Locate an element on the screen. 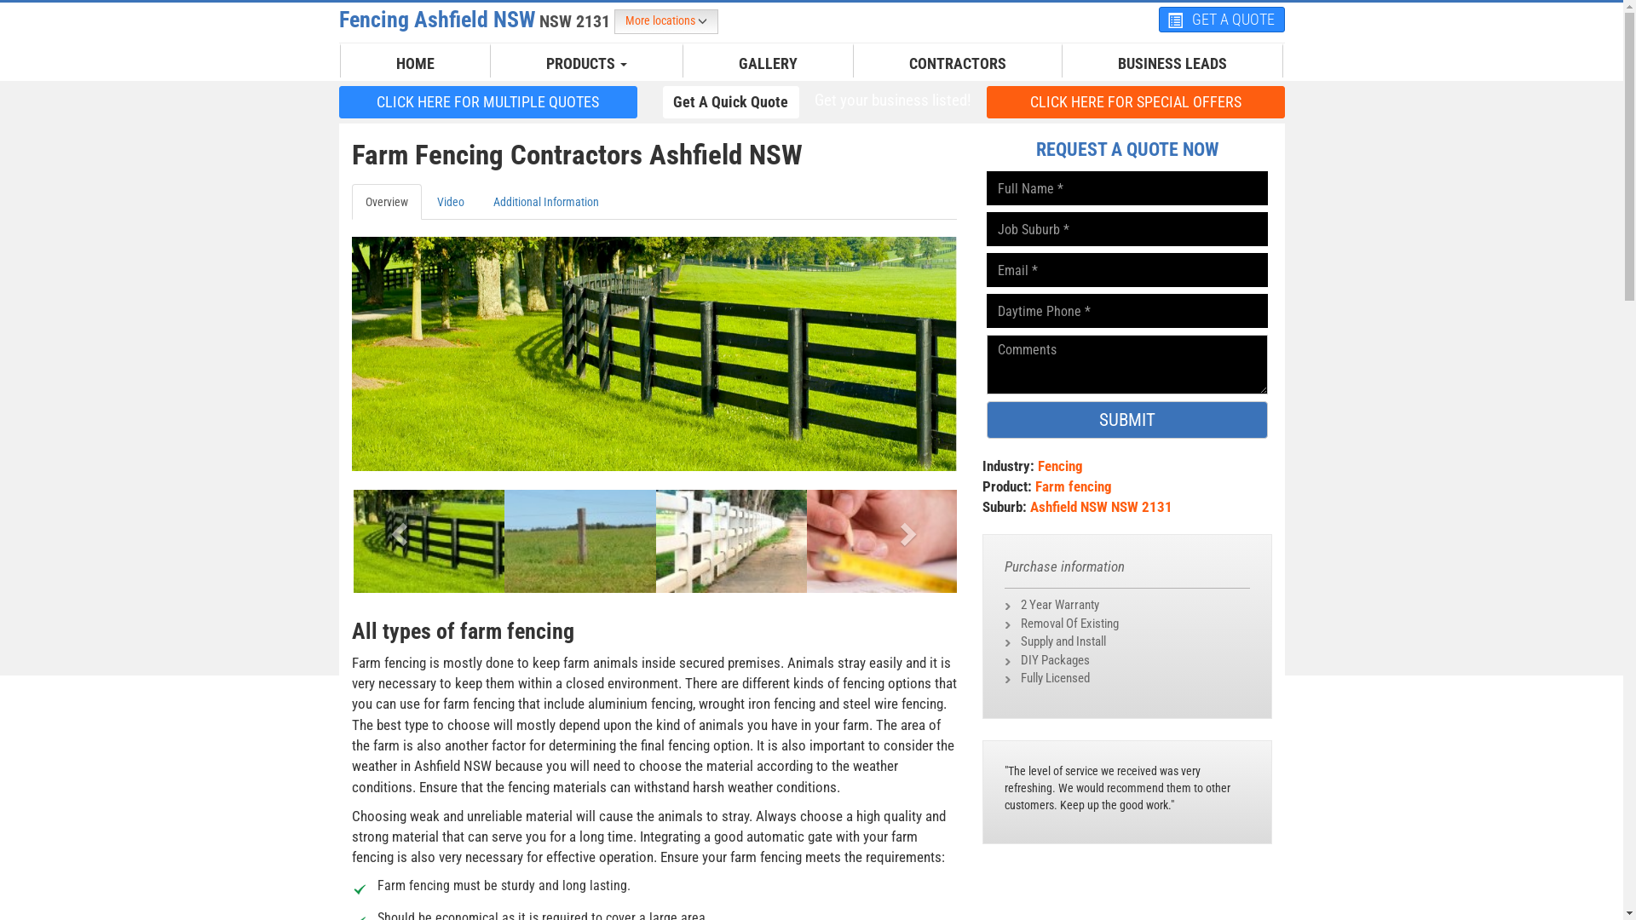  CLICK HERE FOR MULTIPLE QUOTES is located at coordinates (488, 102).